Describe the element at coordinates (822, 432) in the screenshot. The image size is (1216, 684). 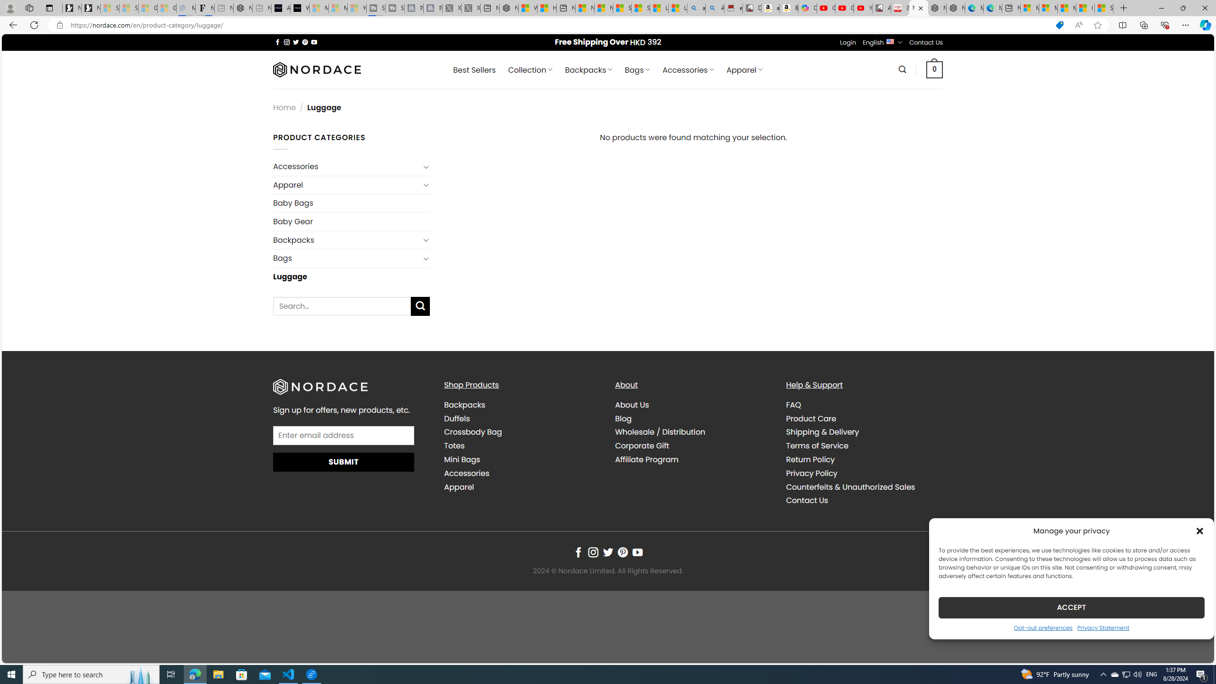
I see `Shipping & Delivery` at that location.